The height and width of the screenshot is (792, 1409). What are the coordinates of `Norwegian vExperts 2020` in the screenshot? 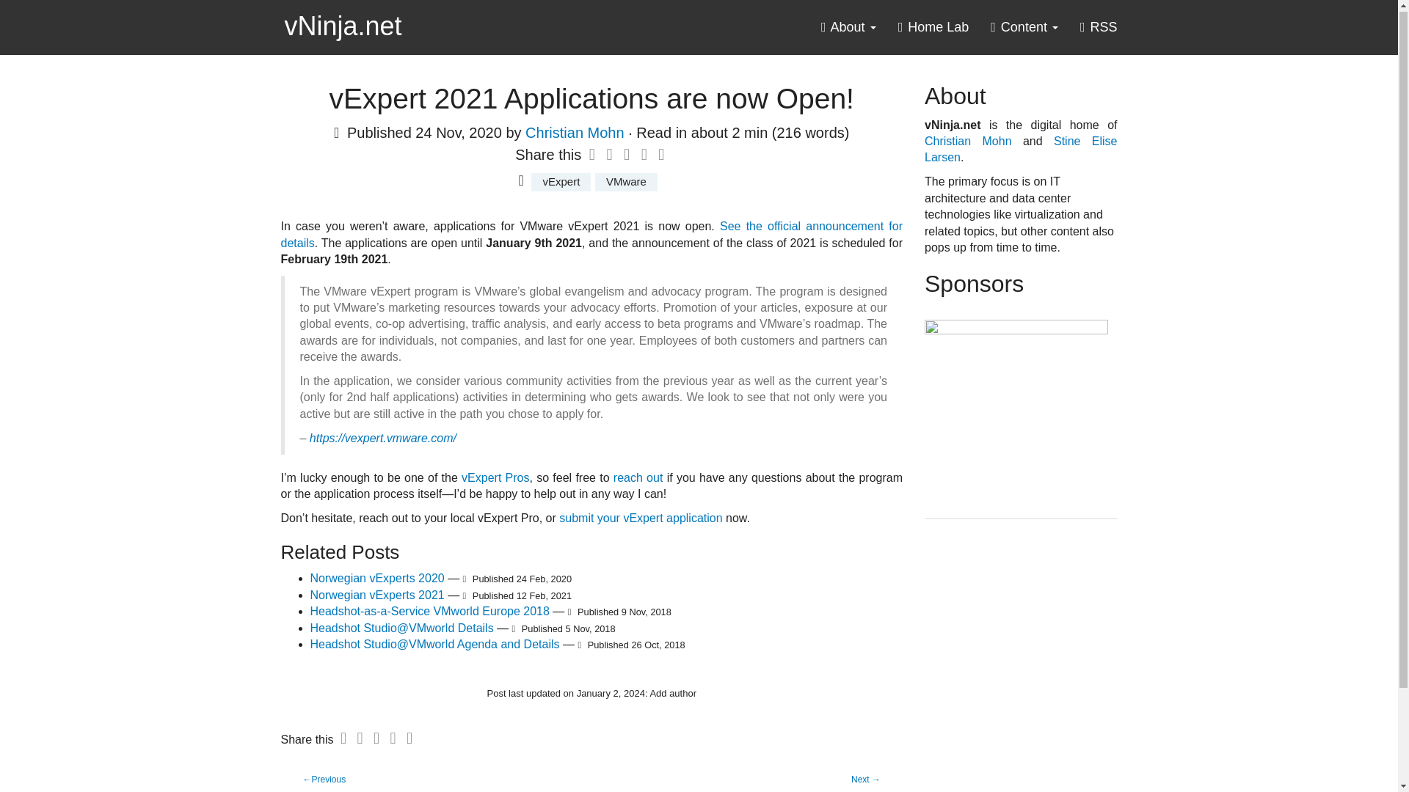 It's located at (376, 578).